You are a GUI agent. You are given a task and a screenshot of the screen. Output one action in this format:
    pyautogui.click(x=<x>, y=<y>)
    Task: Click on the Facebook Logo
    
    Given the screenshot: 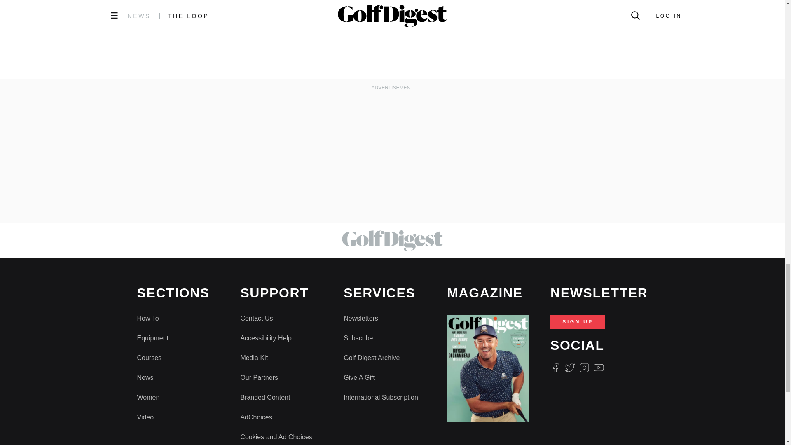 What is the action you would take?
    pyautogui.click(x=555, y=368)
    